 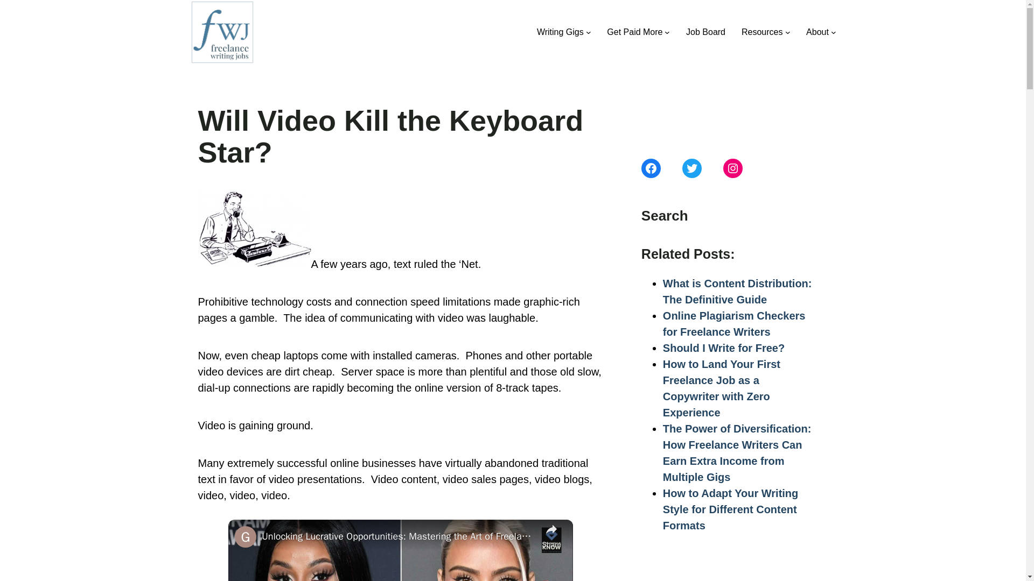 I want to click on share, so click(x=551, y=535).